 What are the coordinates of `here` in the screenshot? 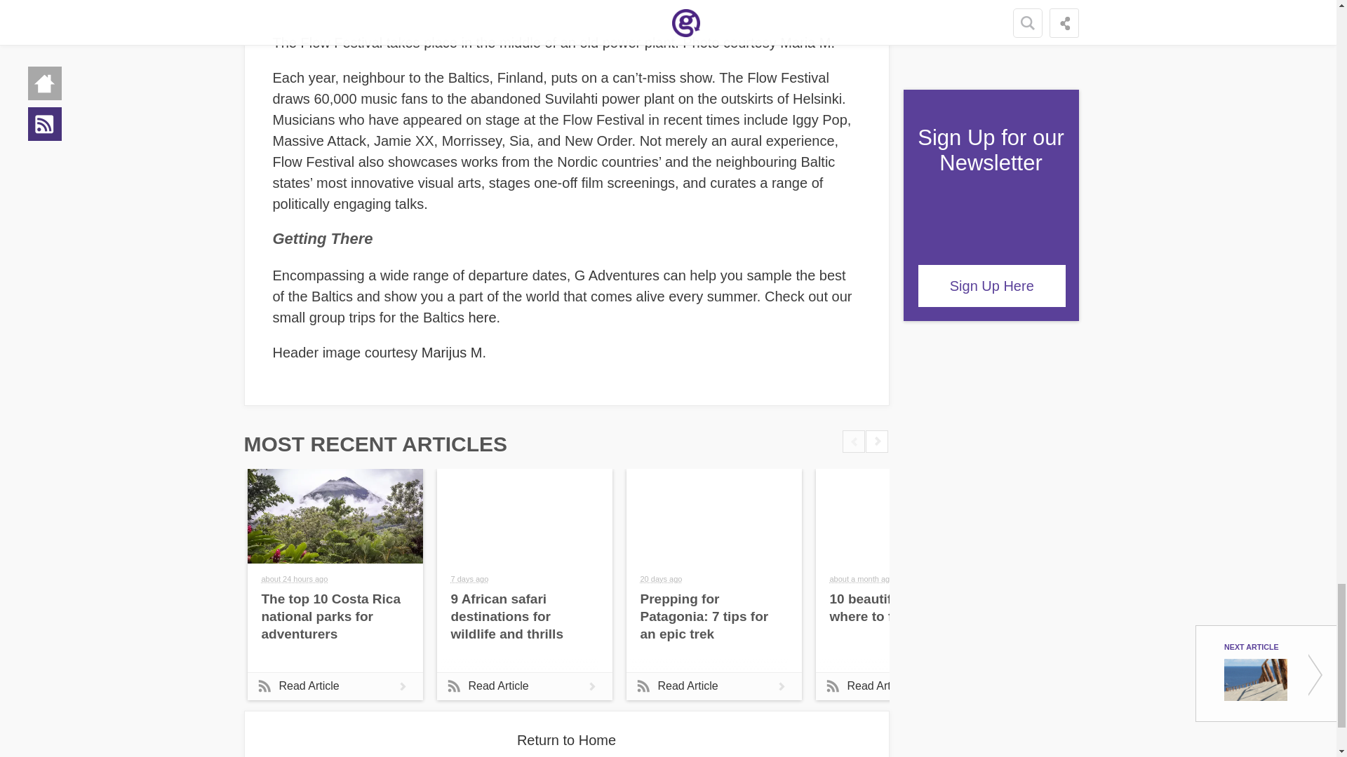 It's located at (483, 317).